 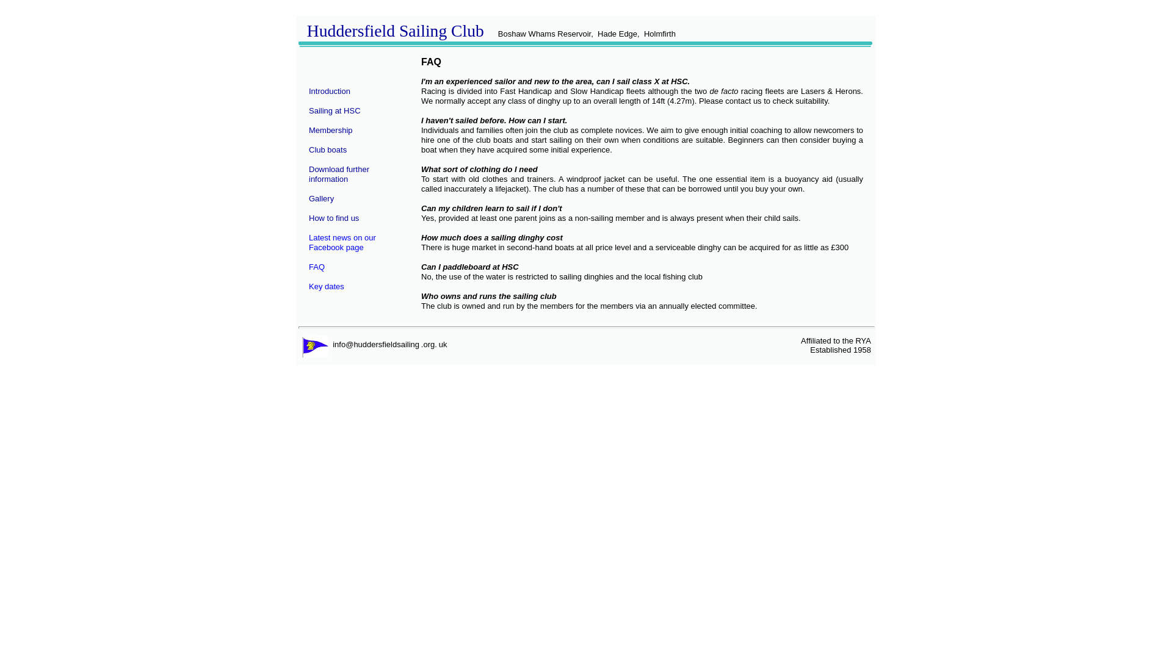 What do you see at coordinates (331, 131) in the screenshot?
I see `Membership` at bounding box center [331, 131].